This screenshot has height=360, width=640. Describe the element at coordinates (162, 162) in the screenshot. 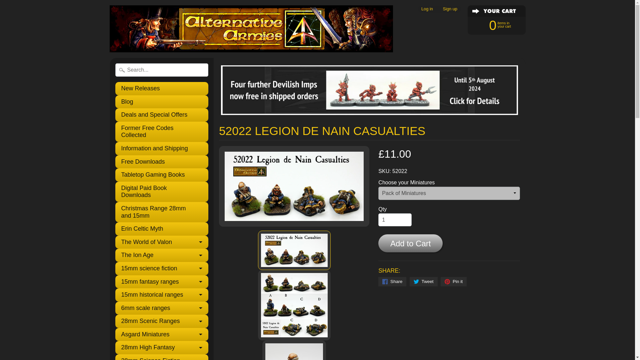

I see `Free Downloads` at that location.